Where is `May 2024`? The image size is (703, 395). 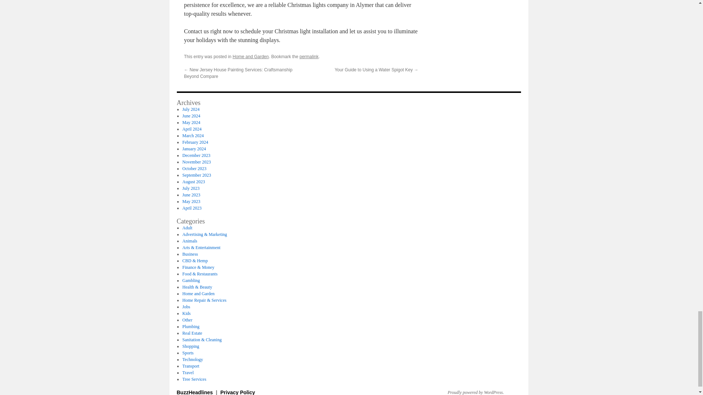 May 2024 is located at coordinates (191, 123).